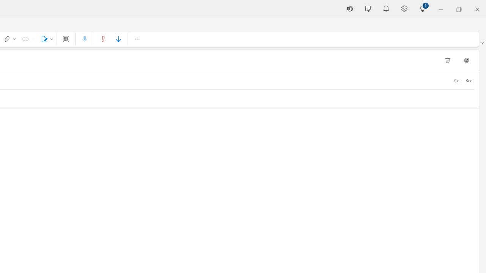 The height and width of the screenshot is (273, 486). Describe the element at coordinates (456, 80) in the screenshot. I see `Cc` at that location.